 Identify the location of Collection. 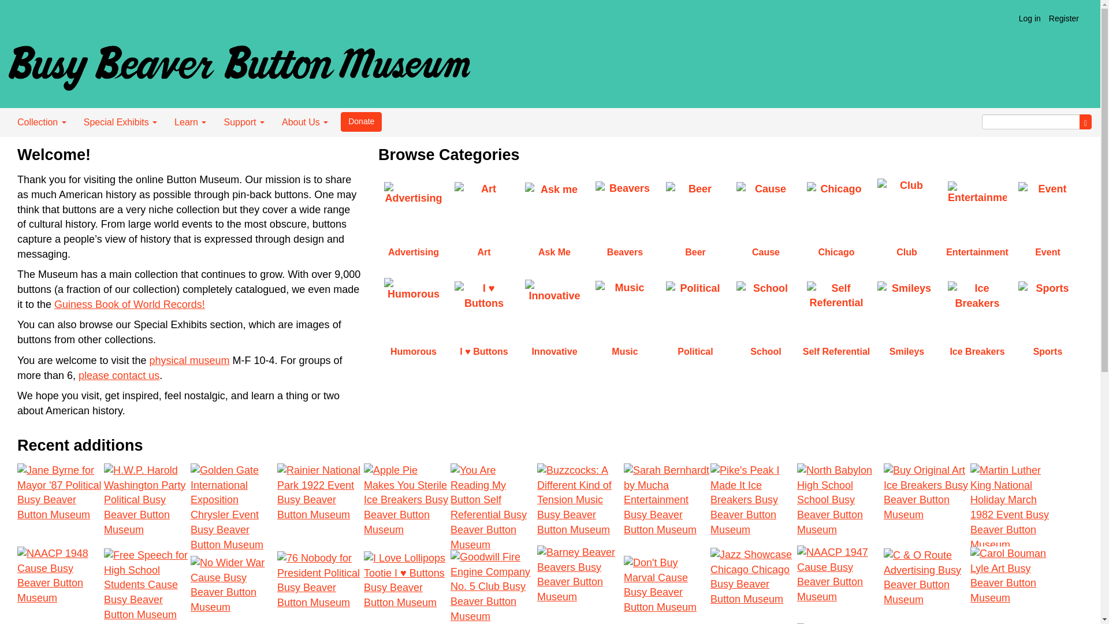
(42, 122).